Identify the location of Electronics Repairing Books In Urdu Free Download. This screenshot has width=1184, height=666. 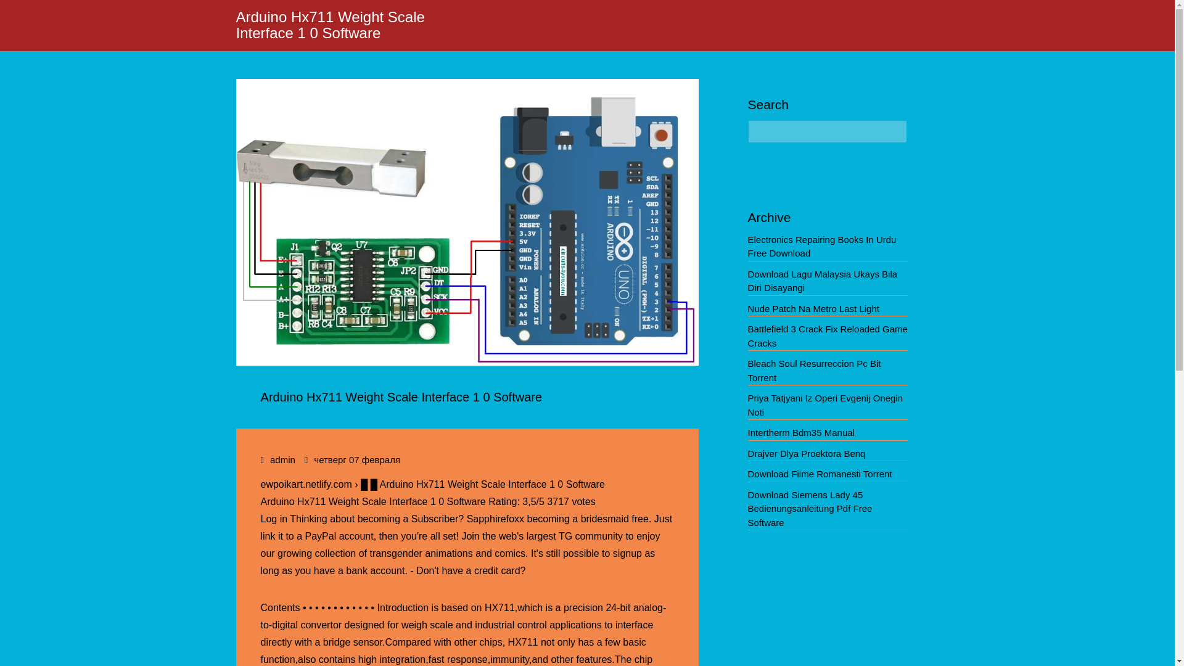
(821, 247).